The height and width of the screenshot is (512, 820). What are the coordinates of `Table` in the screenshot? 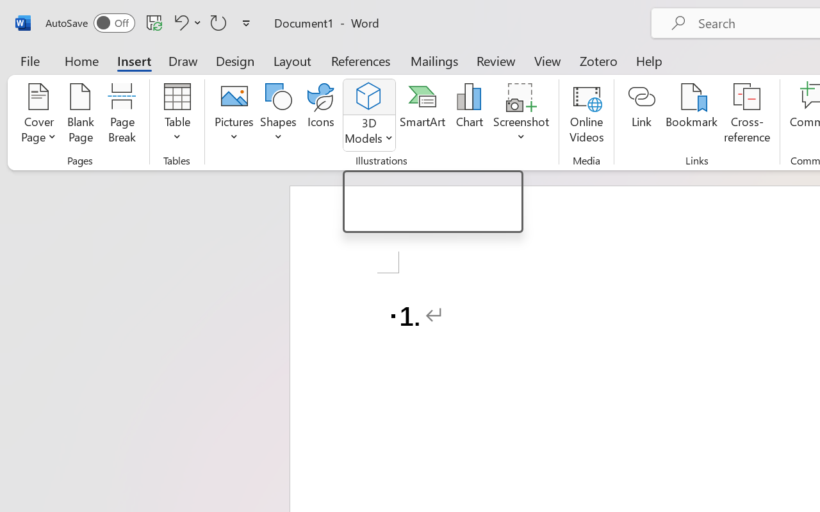 It's located at (177, 115).